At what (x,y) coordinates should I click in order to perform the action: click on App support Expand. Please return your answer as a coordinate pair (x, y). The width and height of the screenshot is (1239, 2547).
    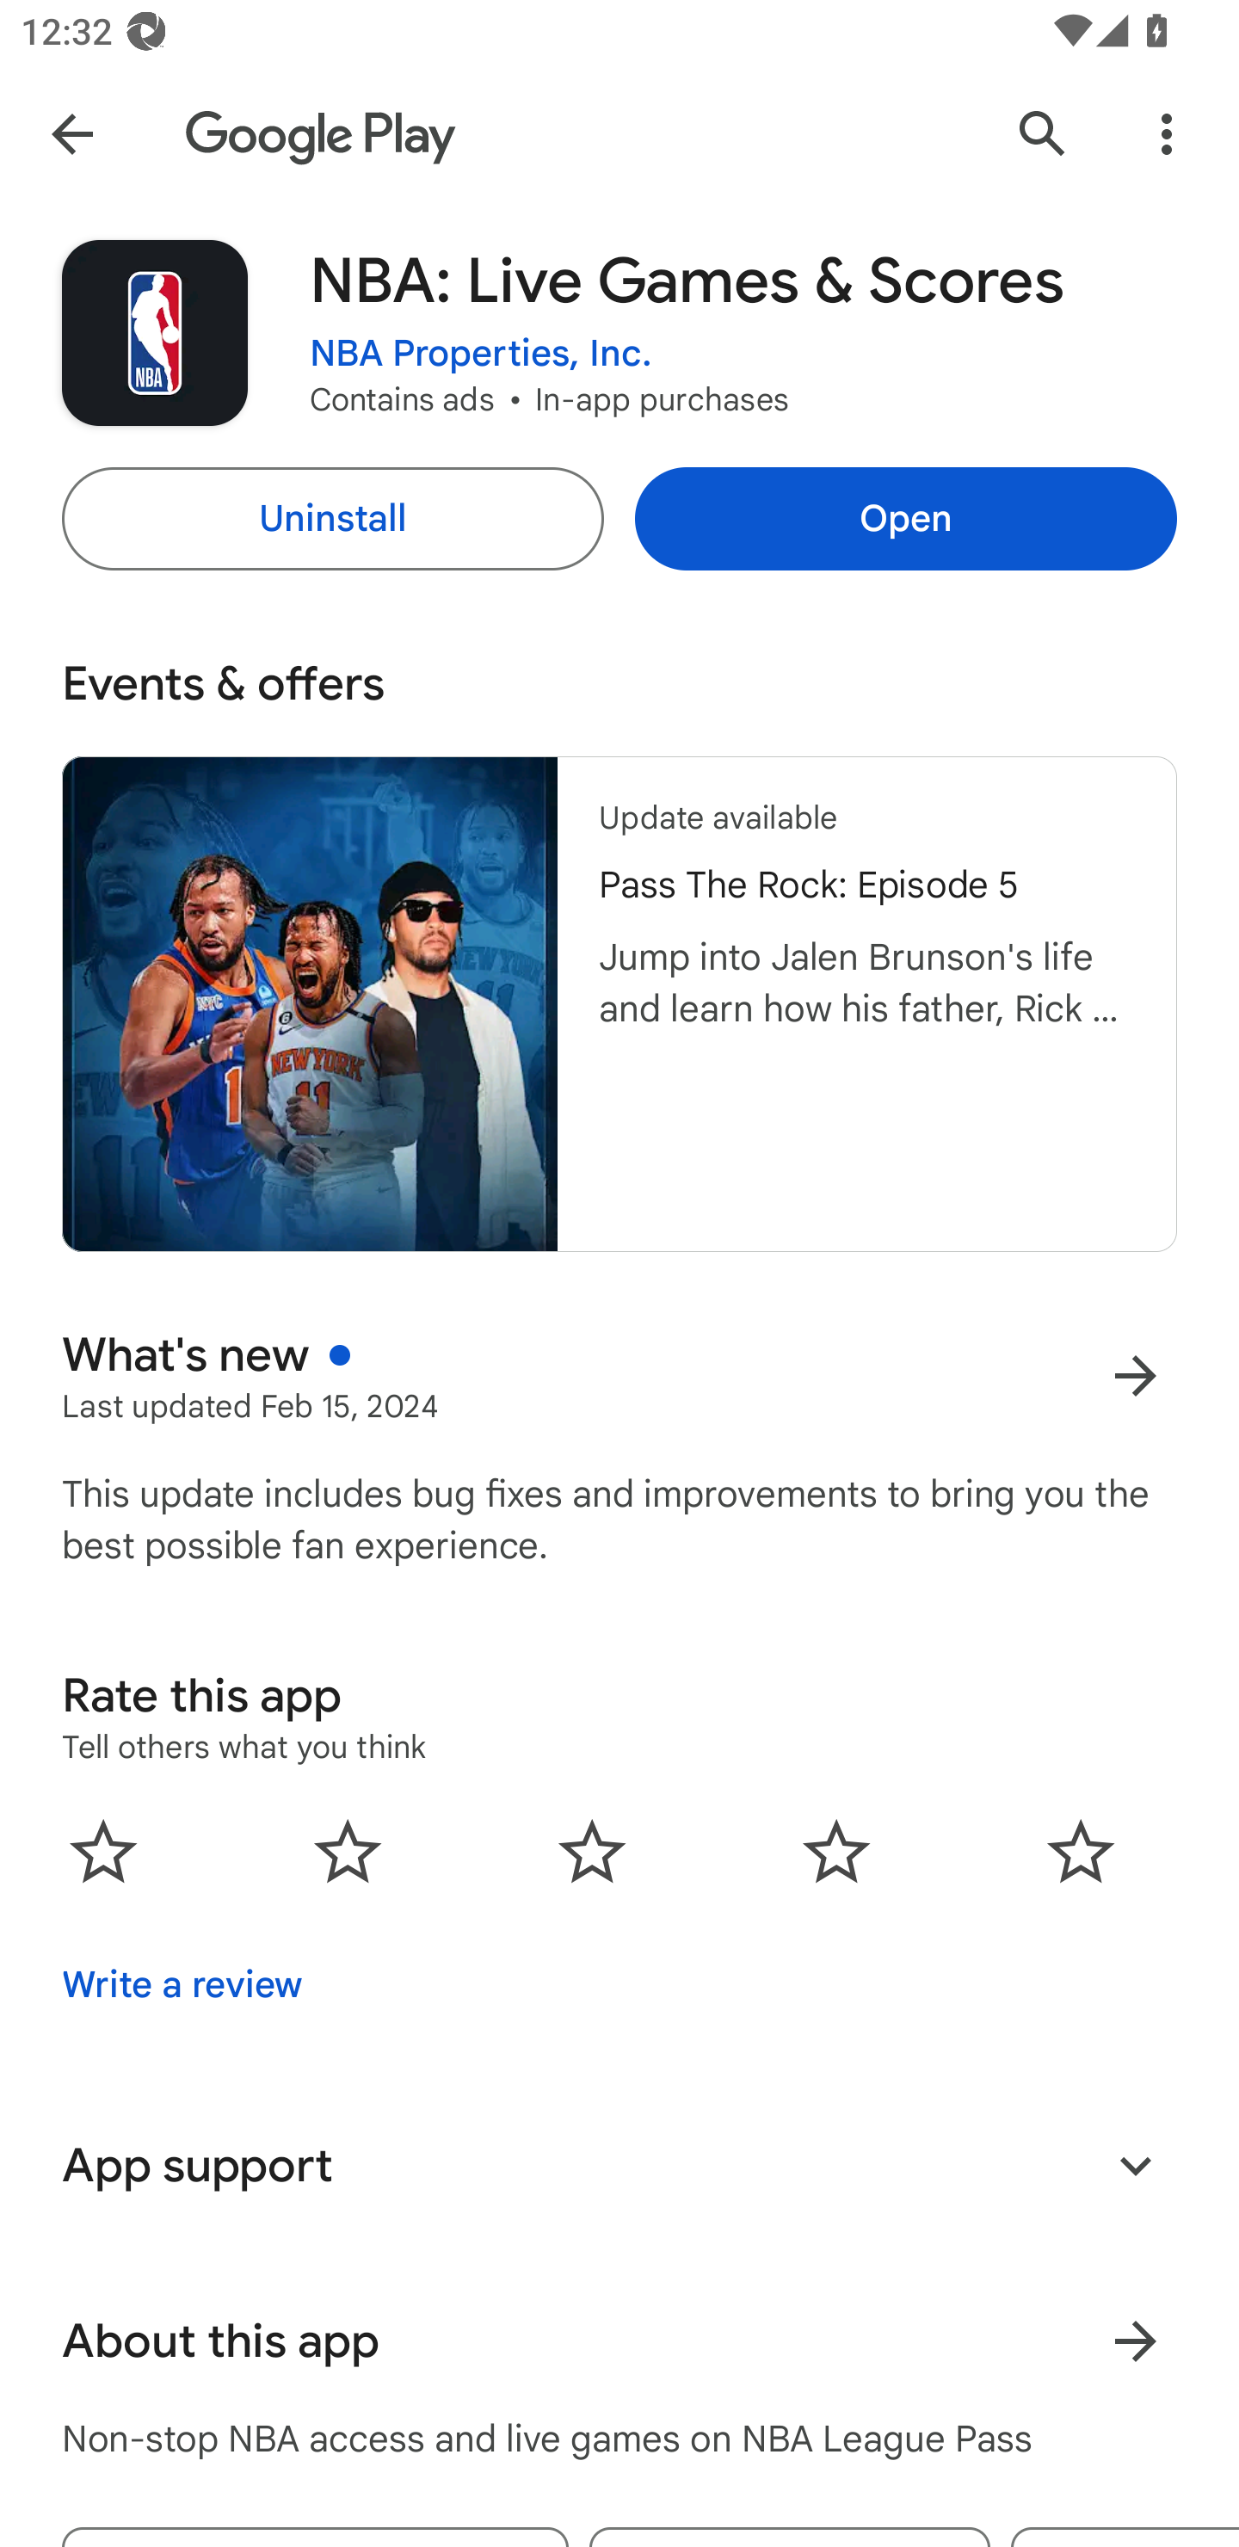
    Looking at the image, I should click on (619, 2166).